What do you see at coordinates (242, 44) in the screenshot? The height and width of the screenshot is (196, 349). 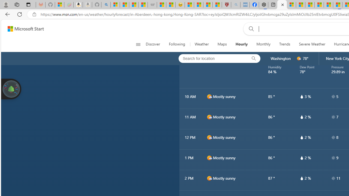 I see `Hourly` at bounding box center [242, 44].